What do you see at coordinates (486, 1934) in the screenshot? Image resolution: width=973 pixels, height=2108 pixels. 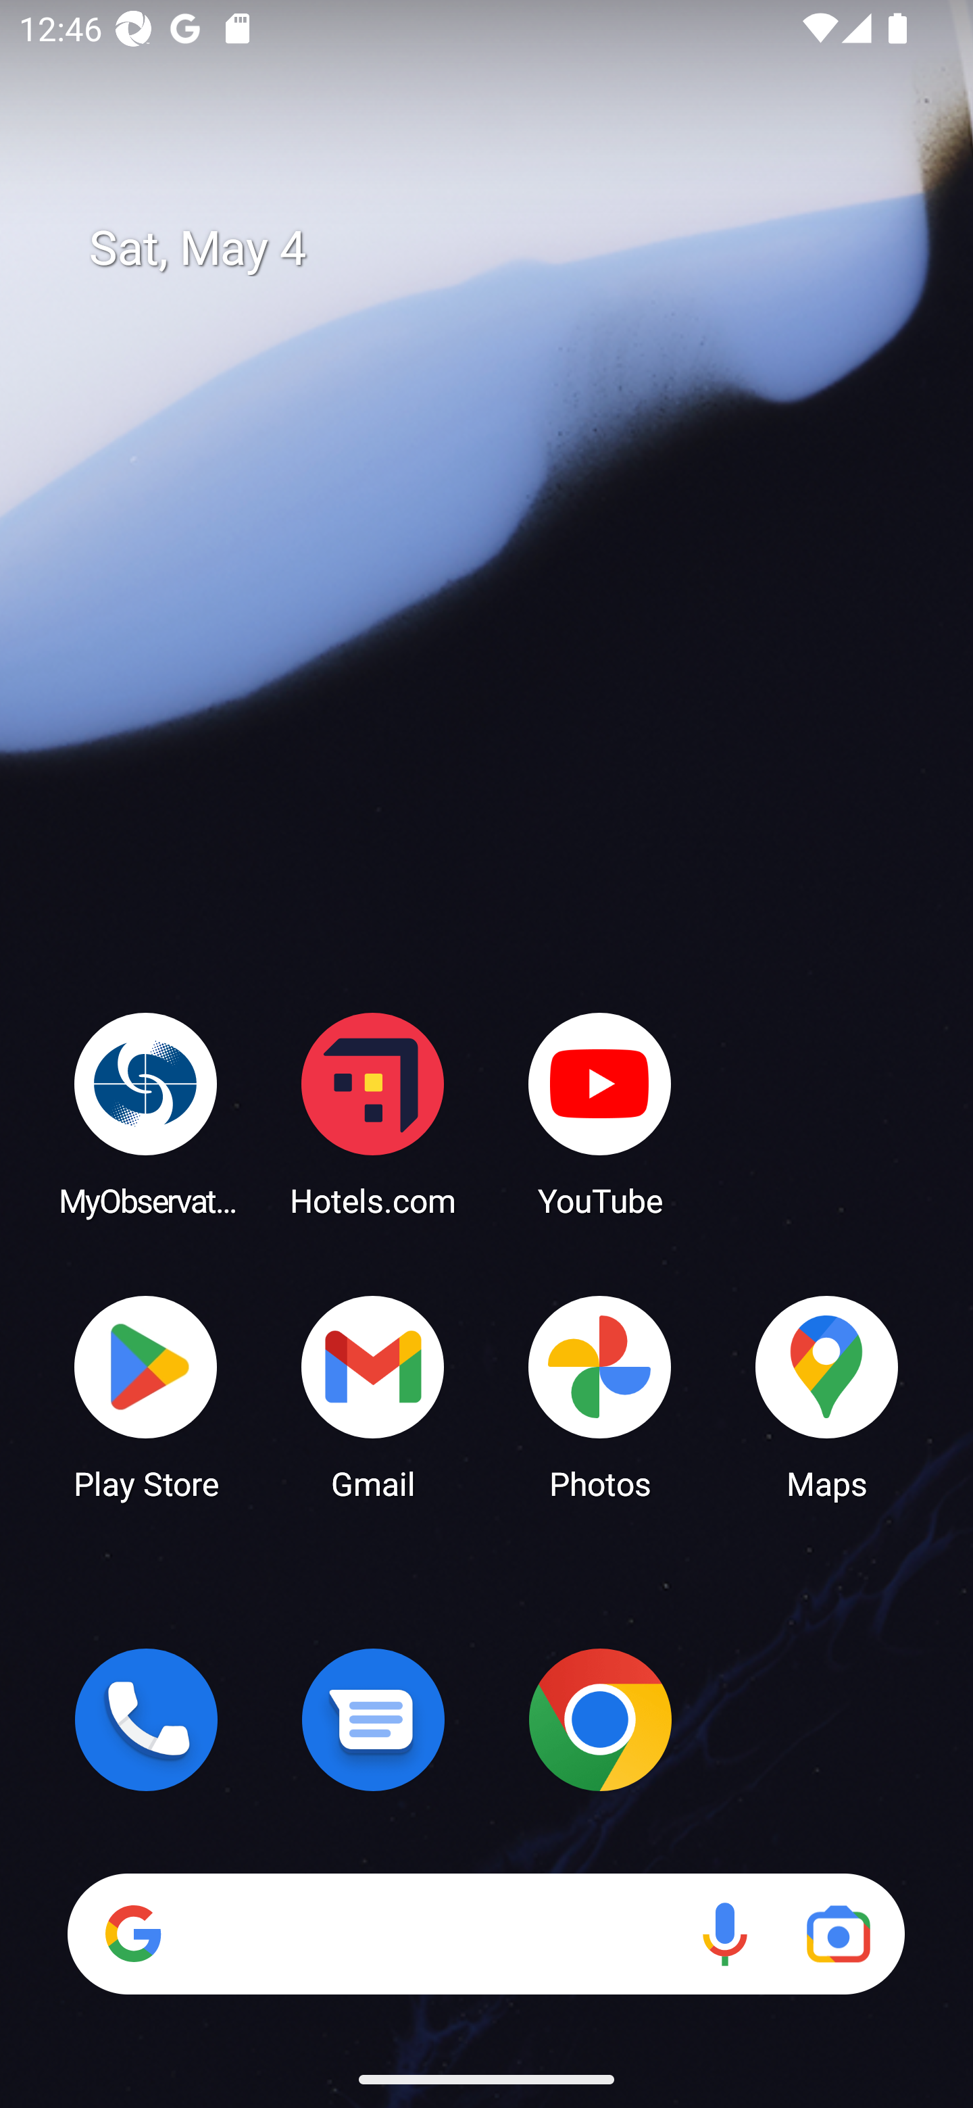 I see `Search Voice search Google Lens` at bounding box center [486, 1934].